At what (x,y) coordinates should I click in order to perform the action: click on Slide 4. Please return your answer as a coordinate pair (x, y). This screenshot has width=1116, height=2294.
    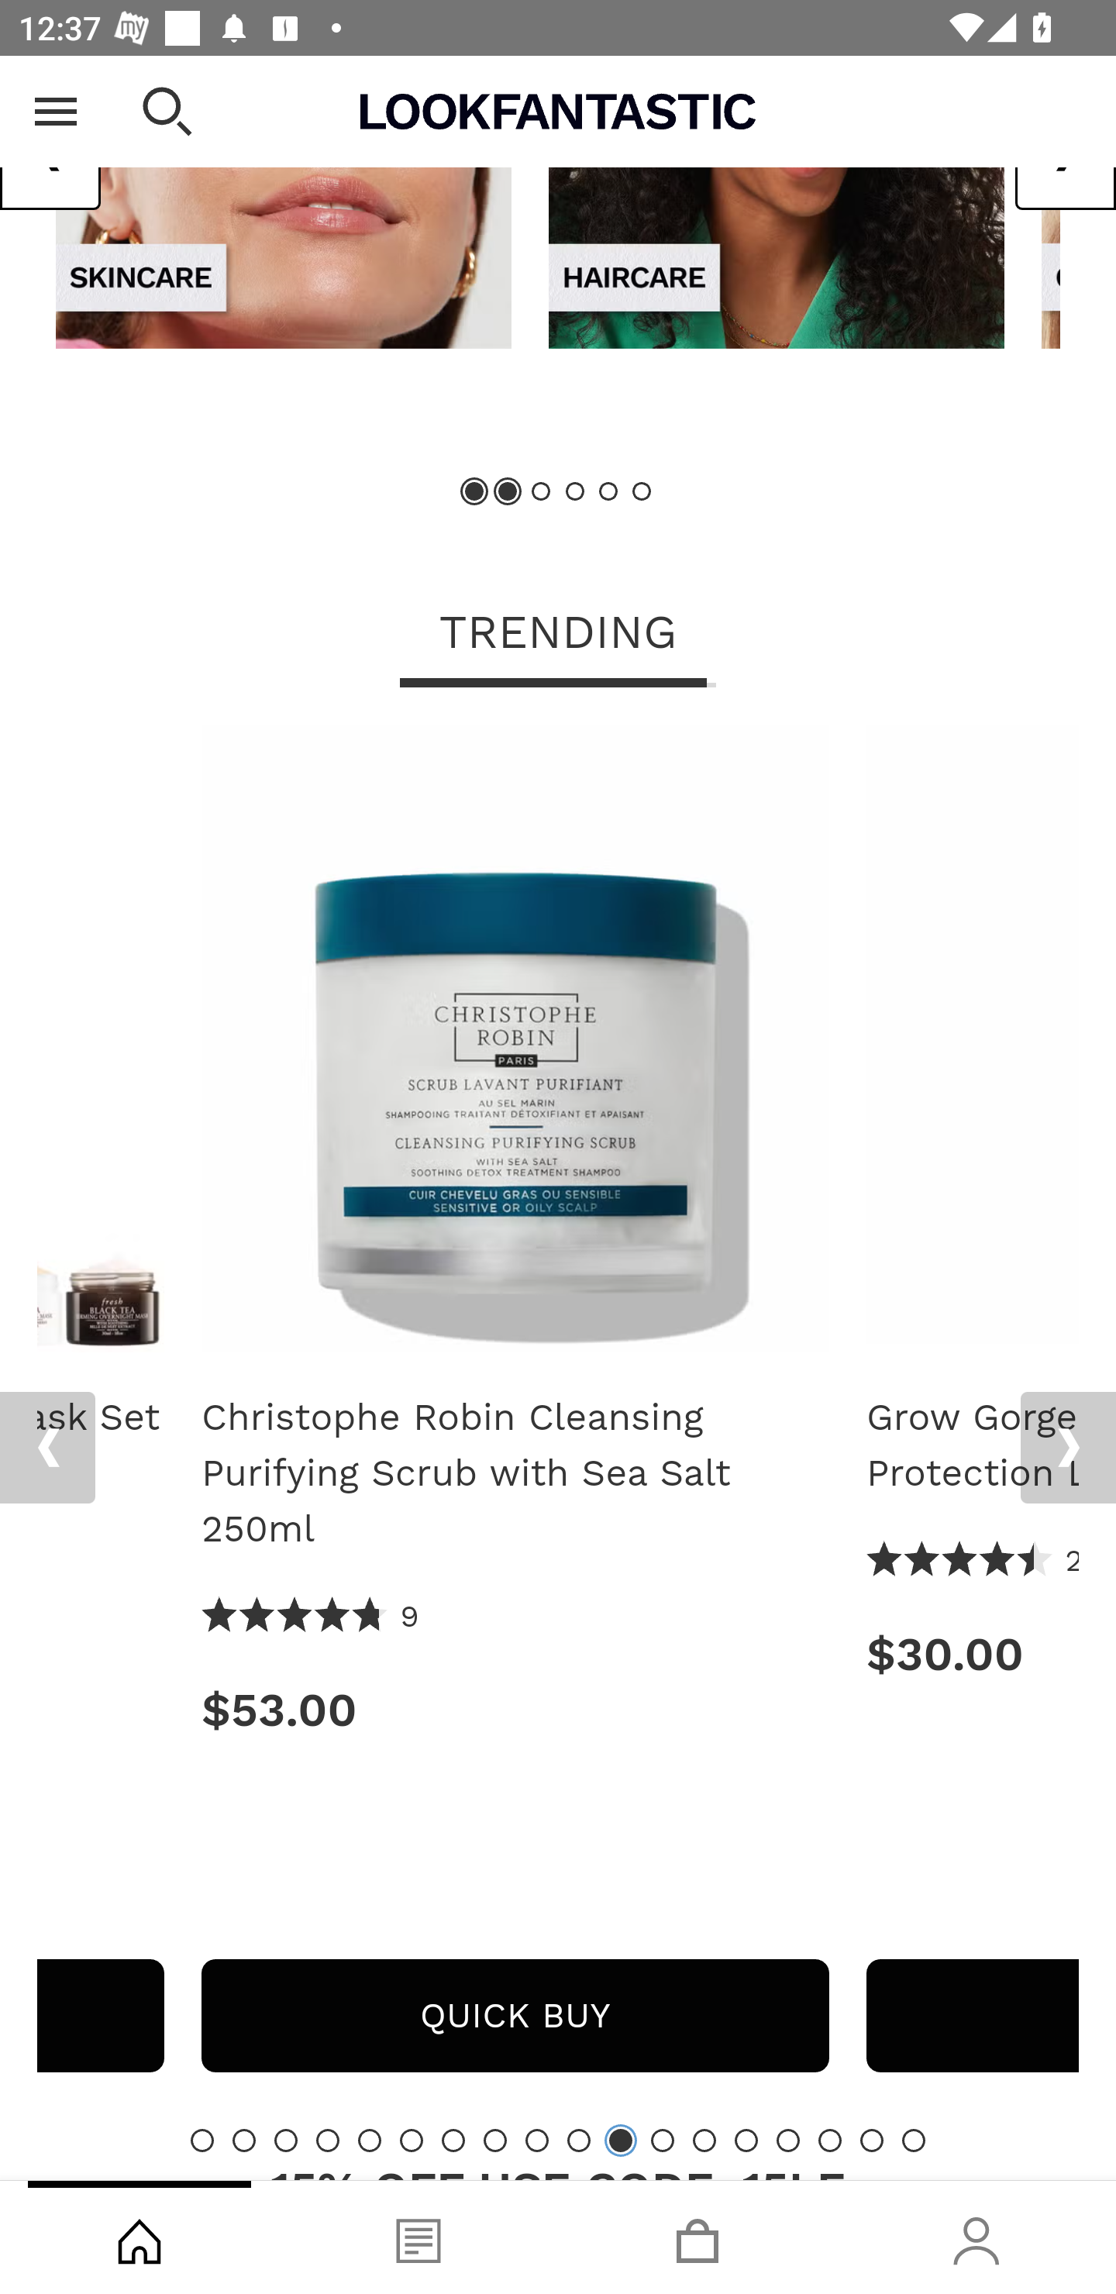
    Looking at the image, I should click on (327, 2140).